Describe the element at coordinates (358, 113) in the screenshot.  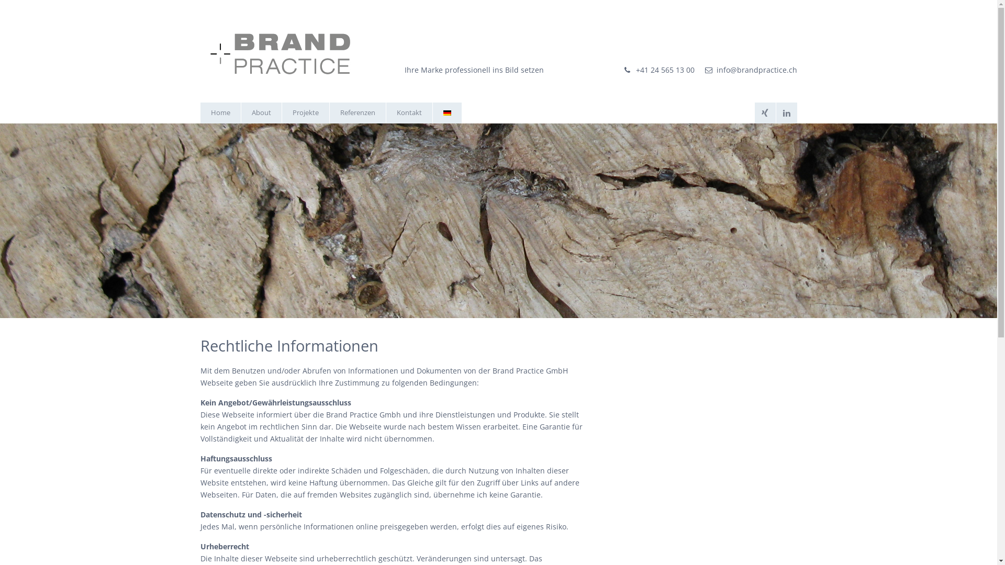
I see `Referenzen` at that location.